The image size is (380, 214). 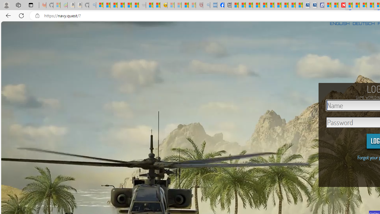 I want to click on Climate Damage Becomes Too Severe To Reverse, so click(x=256, y=5).